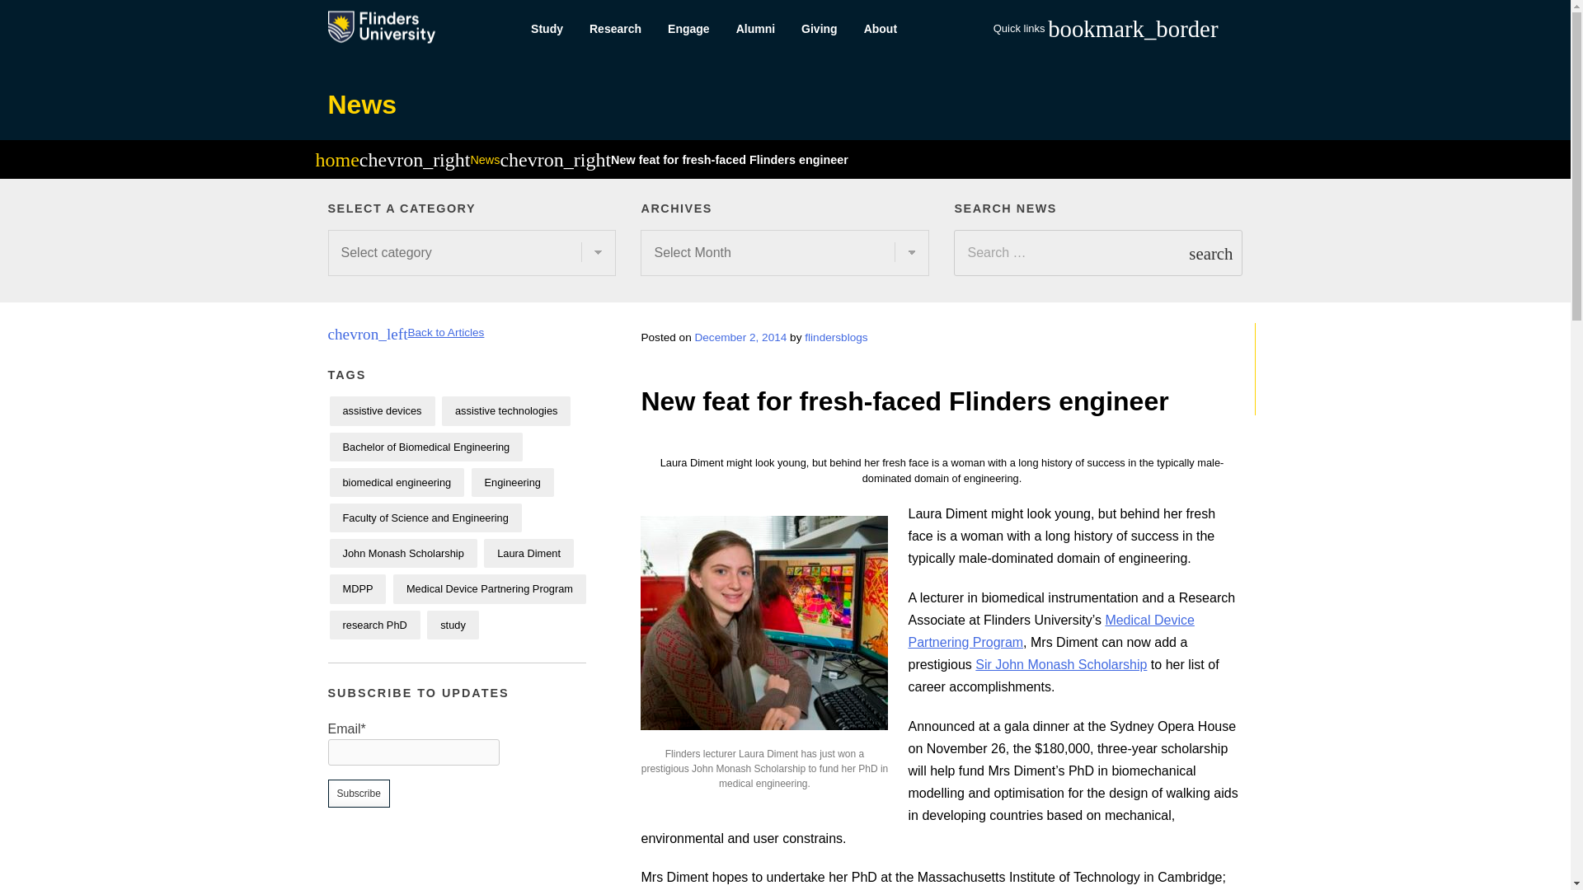 This screenshot has height=890, width=1583. I want to click on December 2, 2014, so click(740, 336).